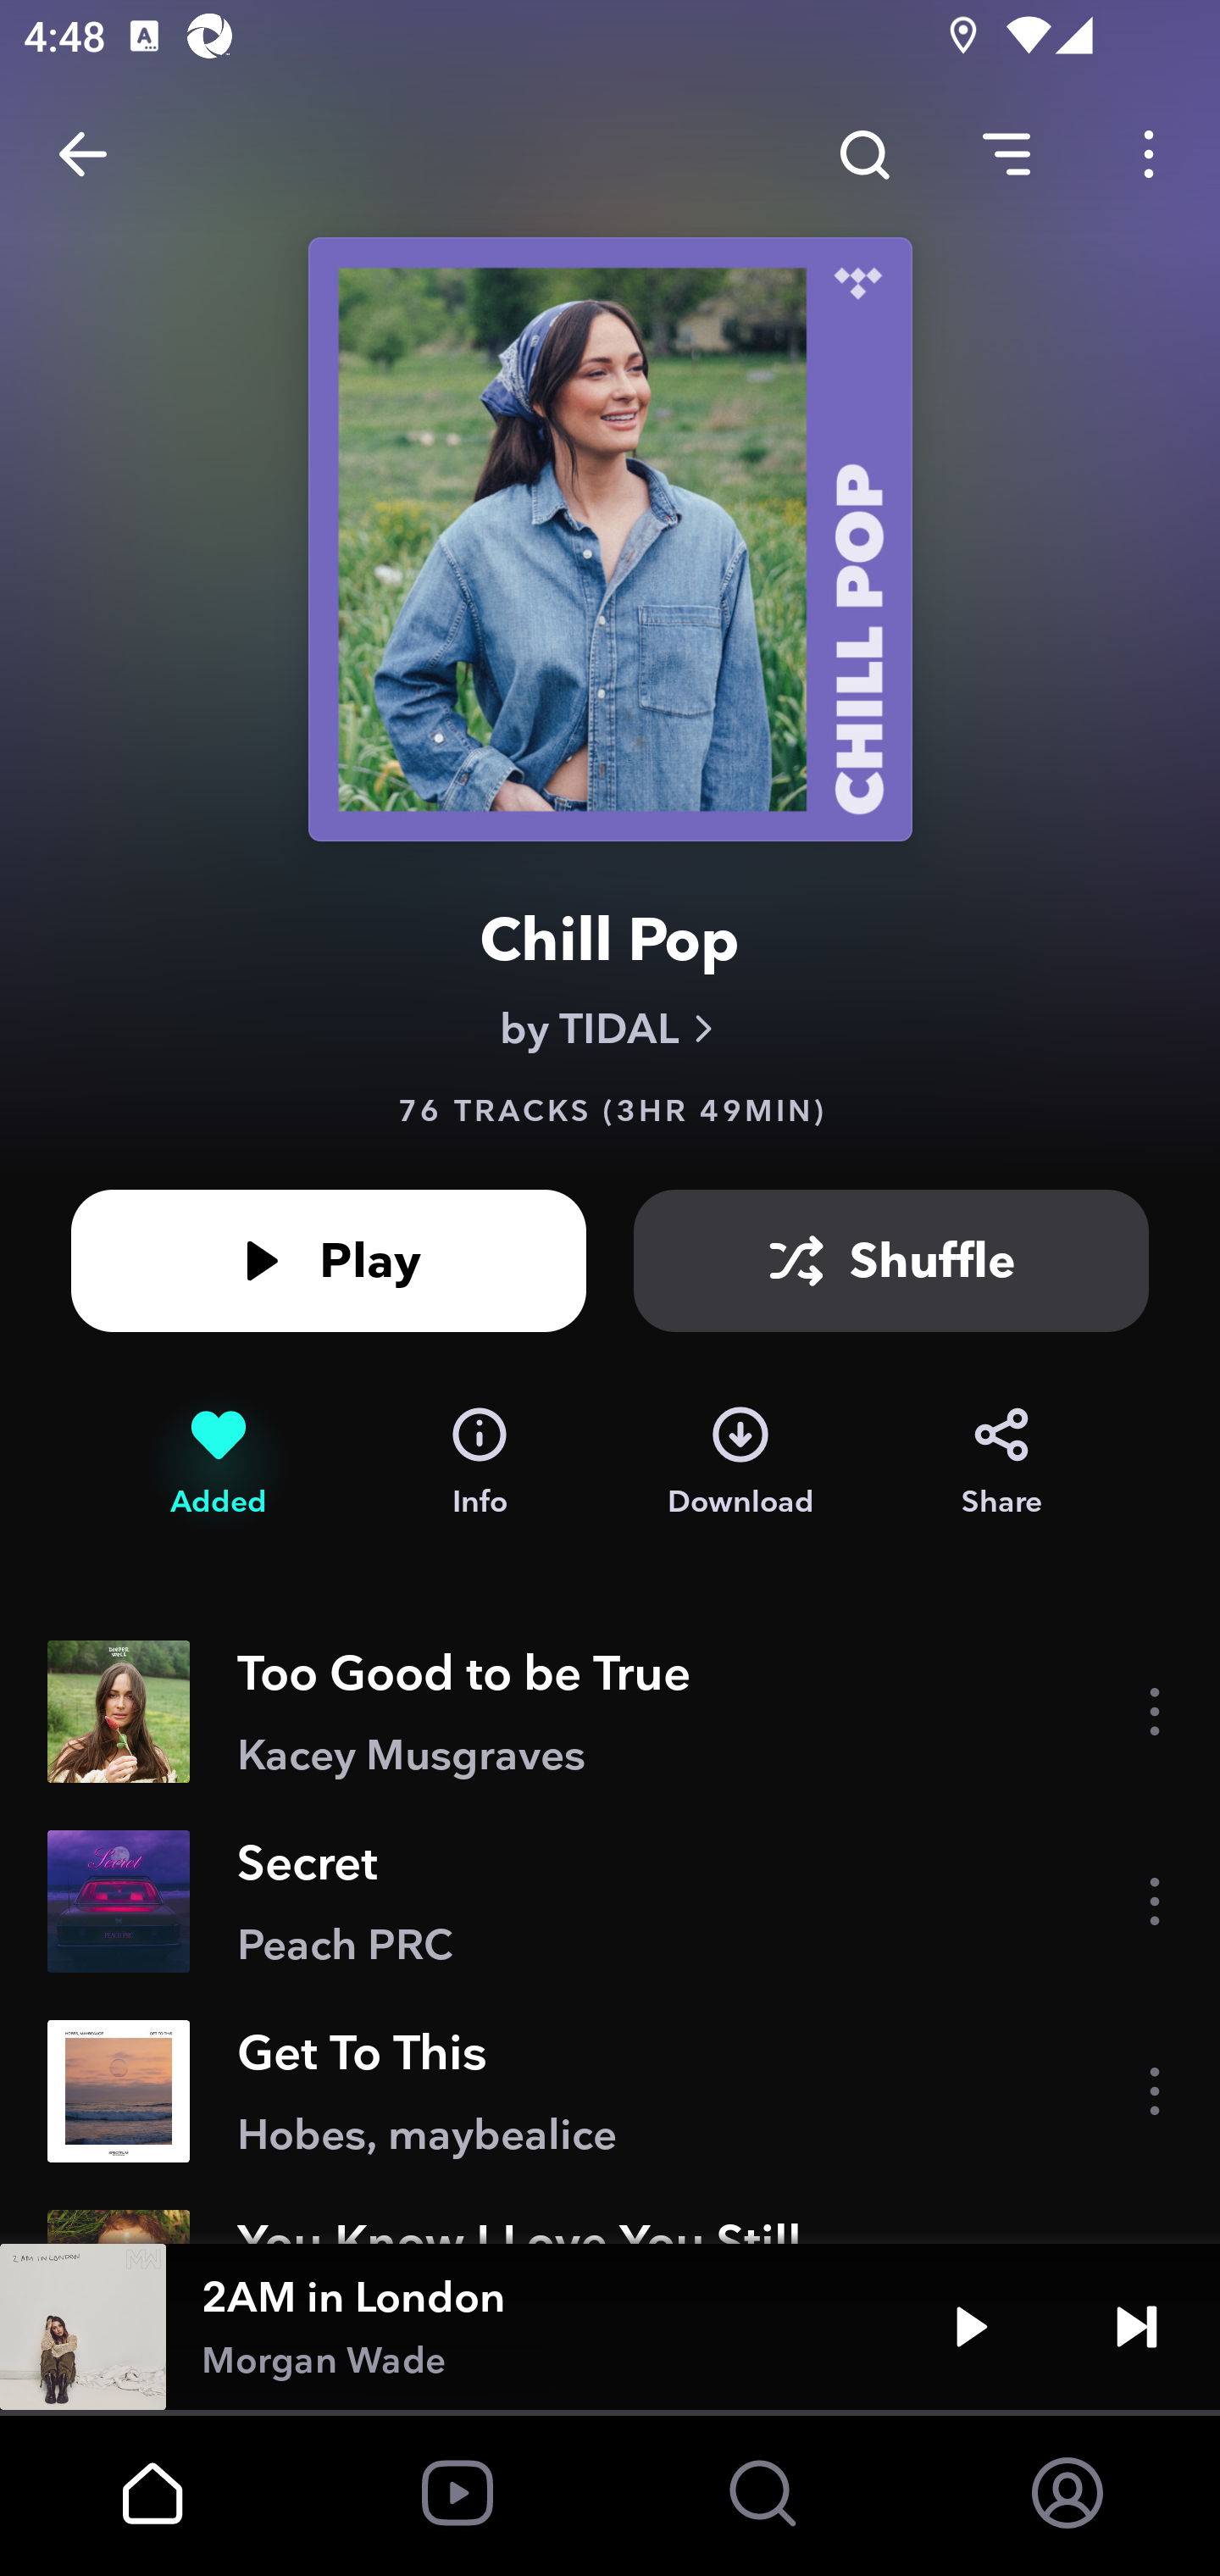 The width and height of the screenshot is (1220, 2576). Describe the element at coordinates (610, 2327) in the screenshot. I see `2AM in London Morgan Wade Play` at that location.